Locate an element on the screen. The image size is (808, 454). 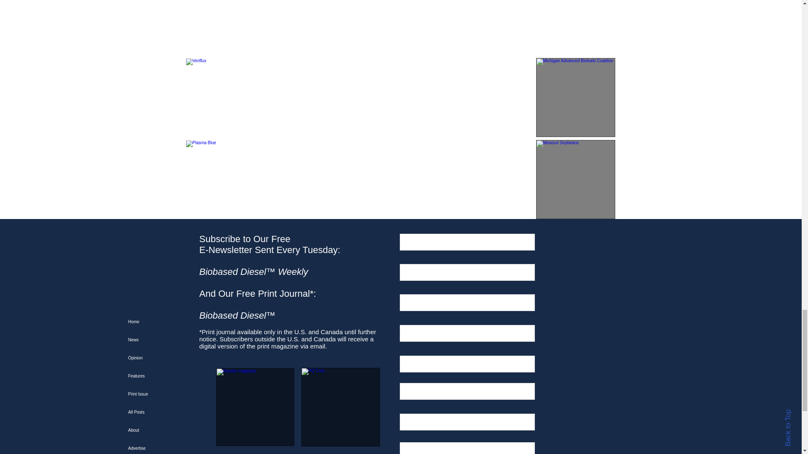
Veriflux is located at coordinates (225, 98).